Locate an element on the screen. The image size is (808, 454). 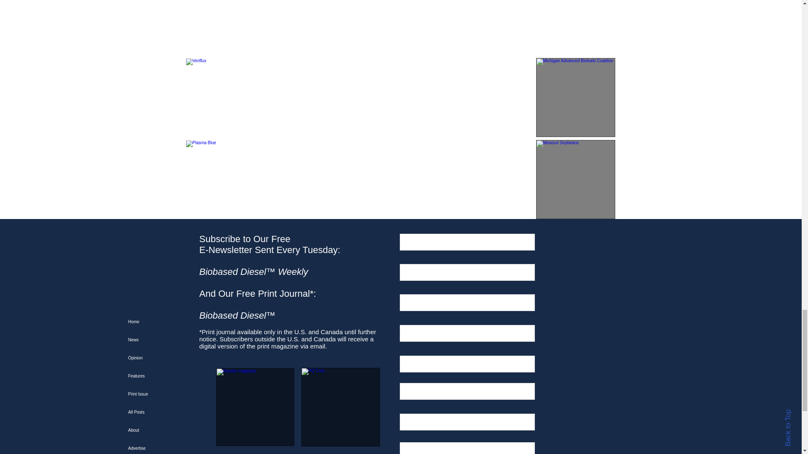
Veriflux is located at coordinates (225, 98).